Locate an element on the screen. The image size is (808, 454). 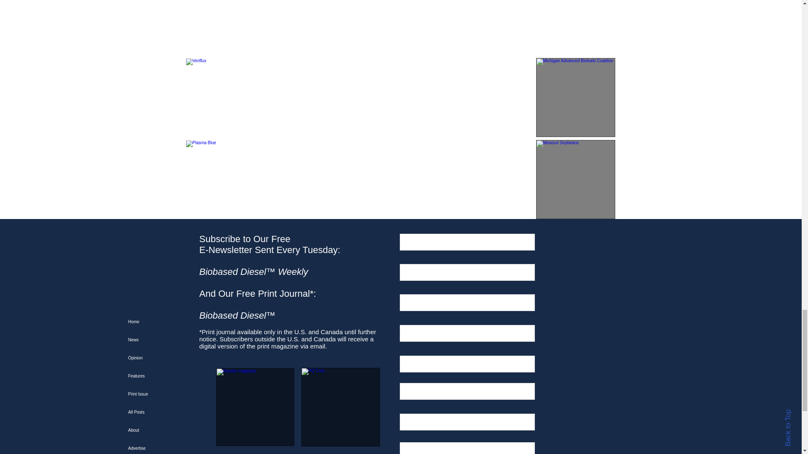
Veriflux is located at coordinates (225, 98).